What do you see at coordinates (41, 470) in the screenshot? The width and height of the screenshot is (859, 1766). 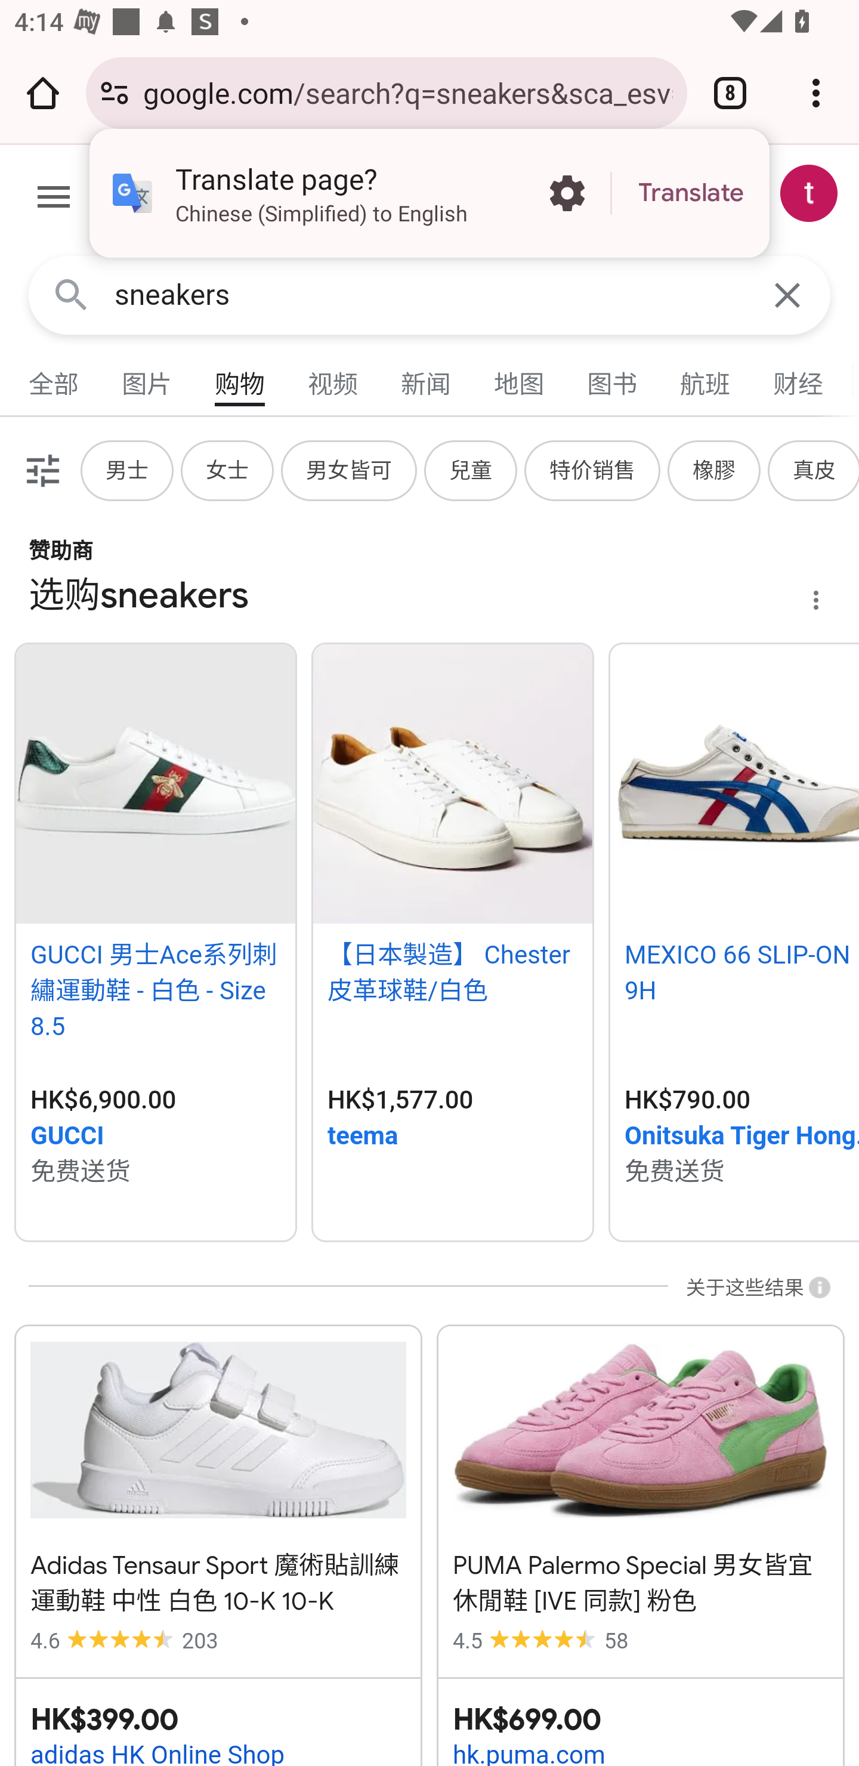 I see `过滤条件.已应用 0 个过滤条件。` at bounding box center [41, 470].